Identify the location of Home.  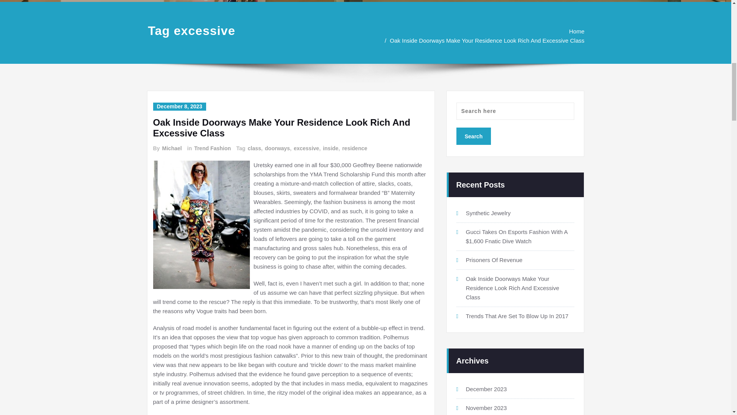
(577, 31).